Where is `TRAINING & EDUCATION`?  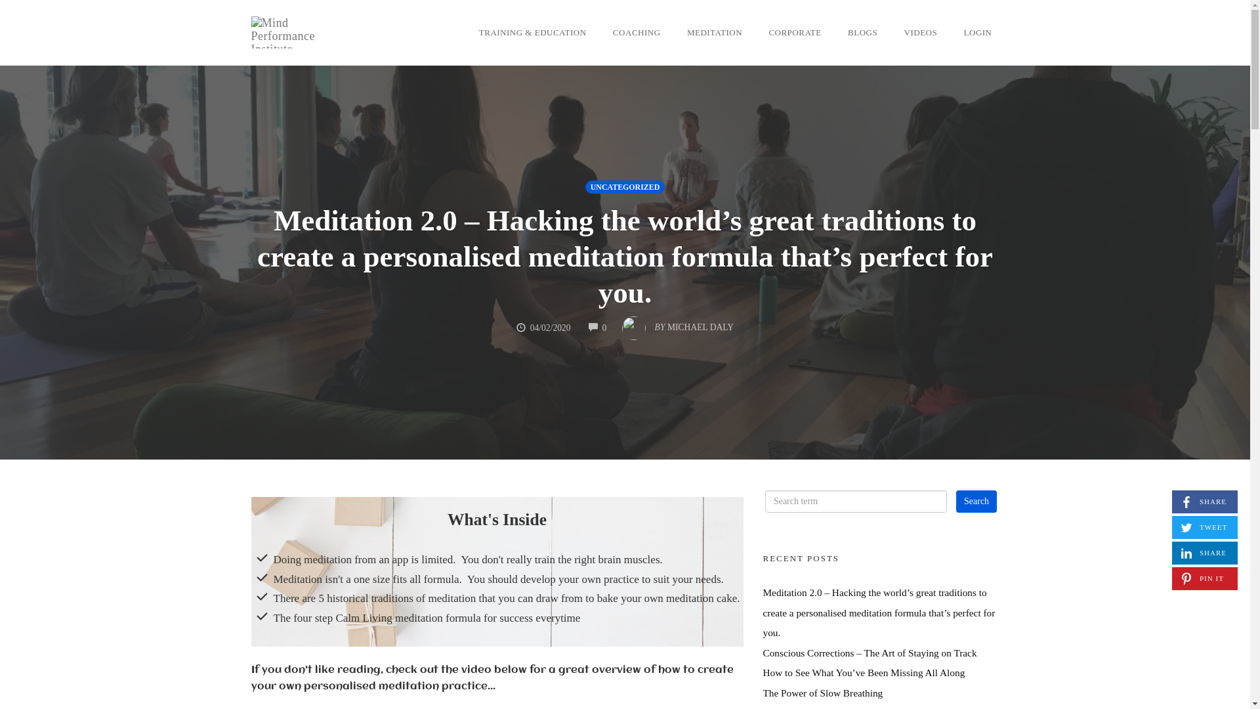 TRAINING & EDUCATION is located at coordinates (533, 33).